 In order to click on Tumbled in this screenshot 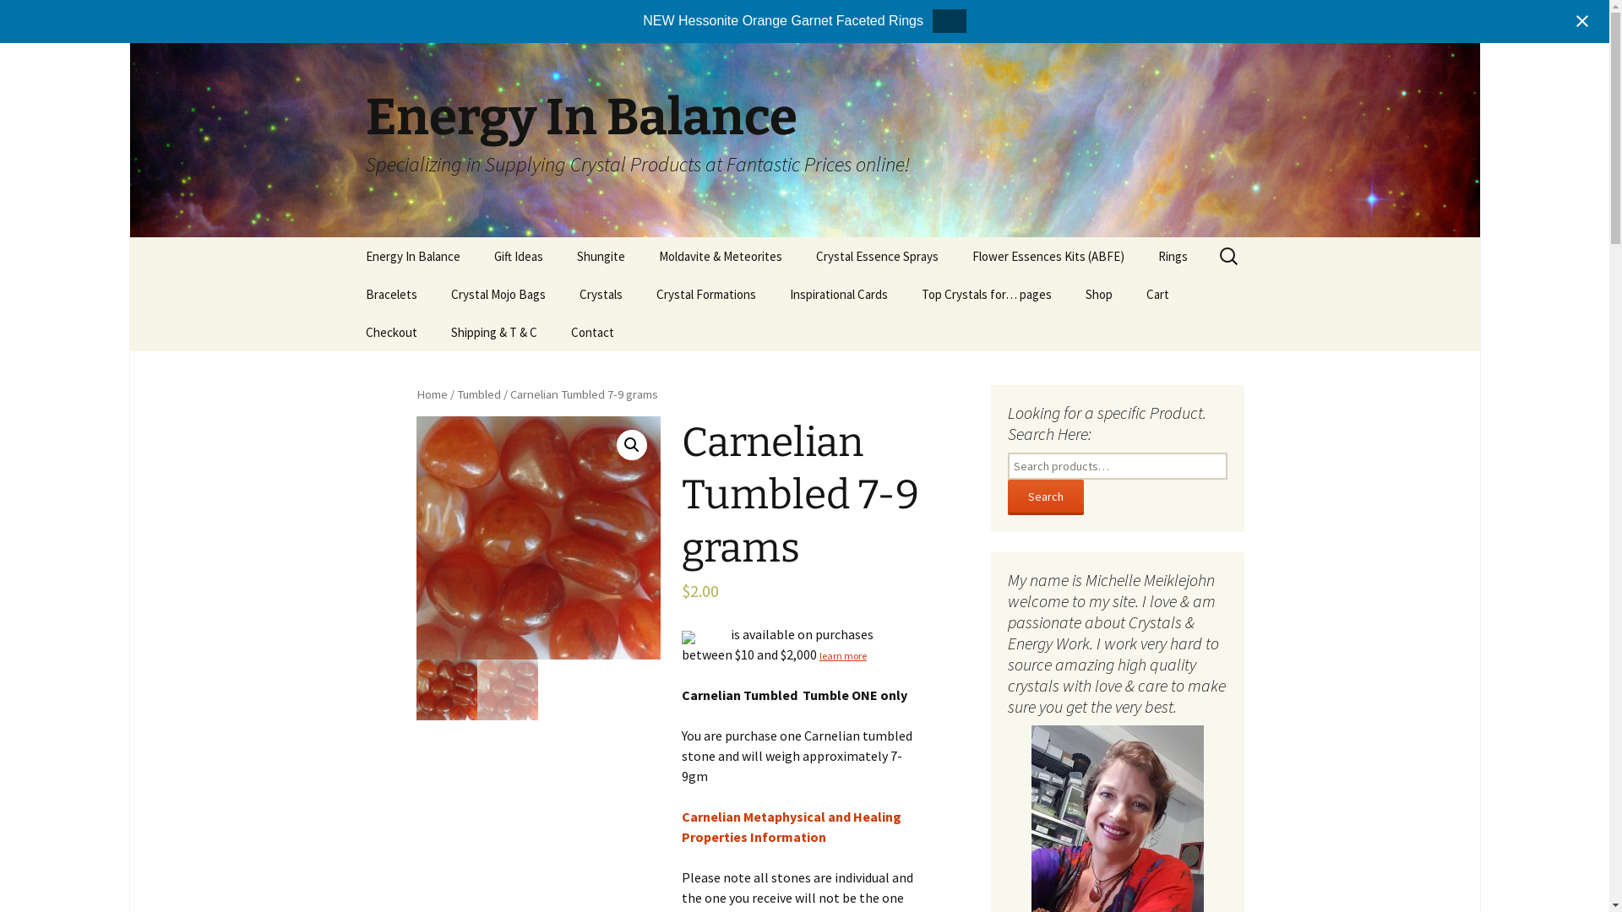, I will do `click(478, 394)`.